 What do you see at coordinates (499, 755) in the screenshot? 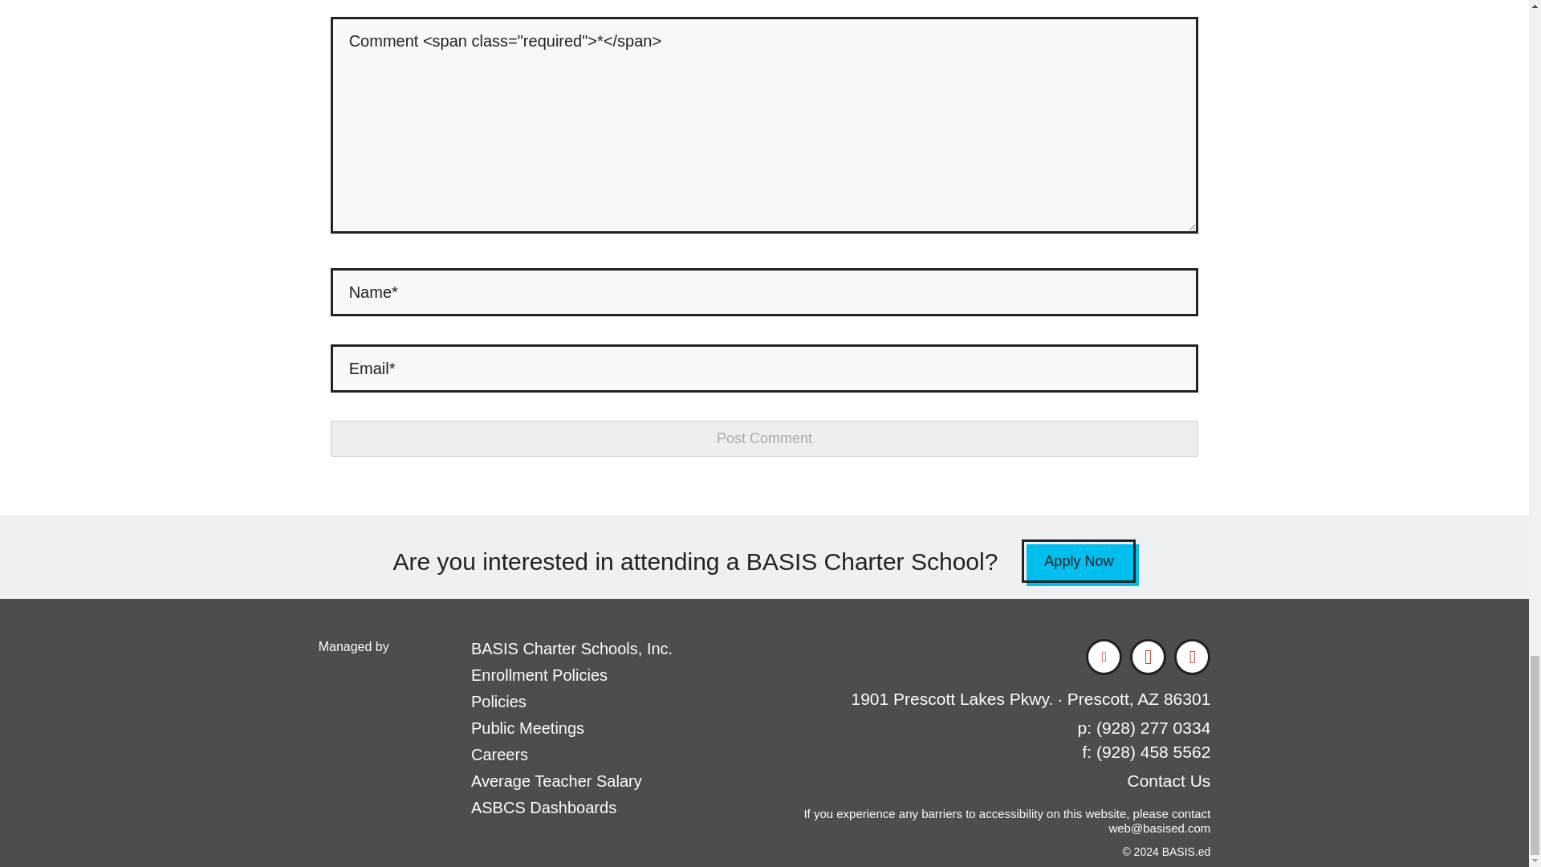
I see `Careers` at bounding box center [499, 755].